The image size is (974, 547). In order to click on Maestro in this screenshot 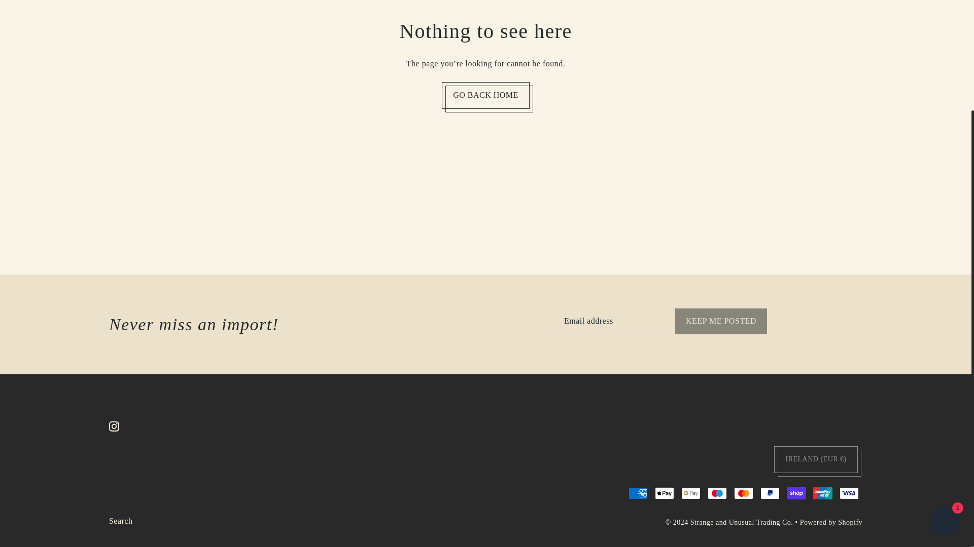, I will do `click(717, 493)`.